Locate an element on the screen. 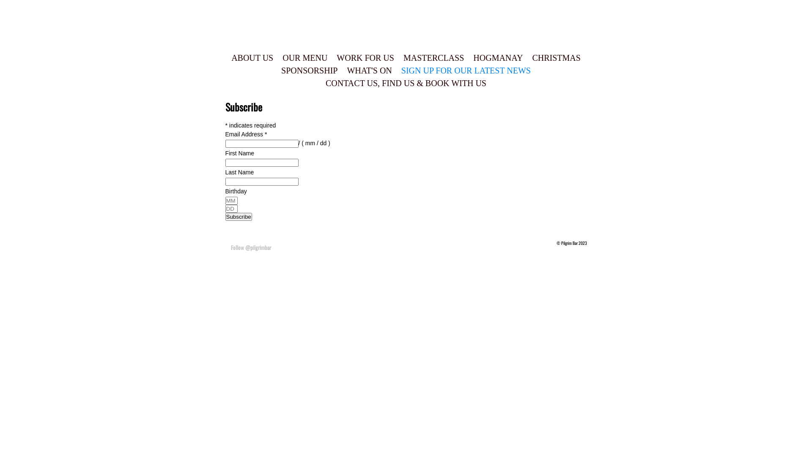 The height and width of the screenshot is (456, 812). SIGN UP FOR OUR LATEST NEWS is located at coordinates (466, 71).